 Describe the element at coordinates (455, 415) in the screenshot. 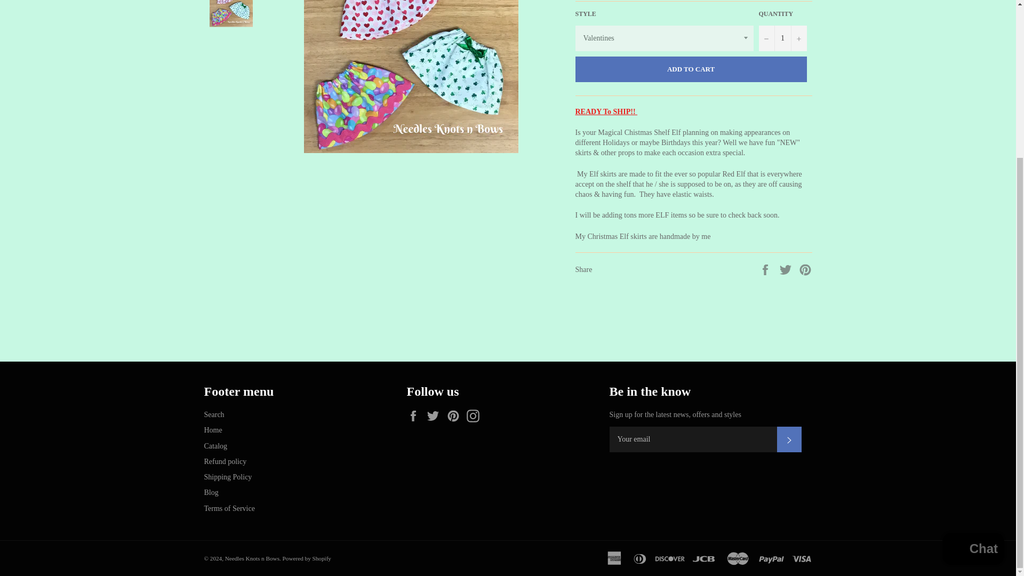

I see `Needles Knots n Bows on Pinterest` at that location.